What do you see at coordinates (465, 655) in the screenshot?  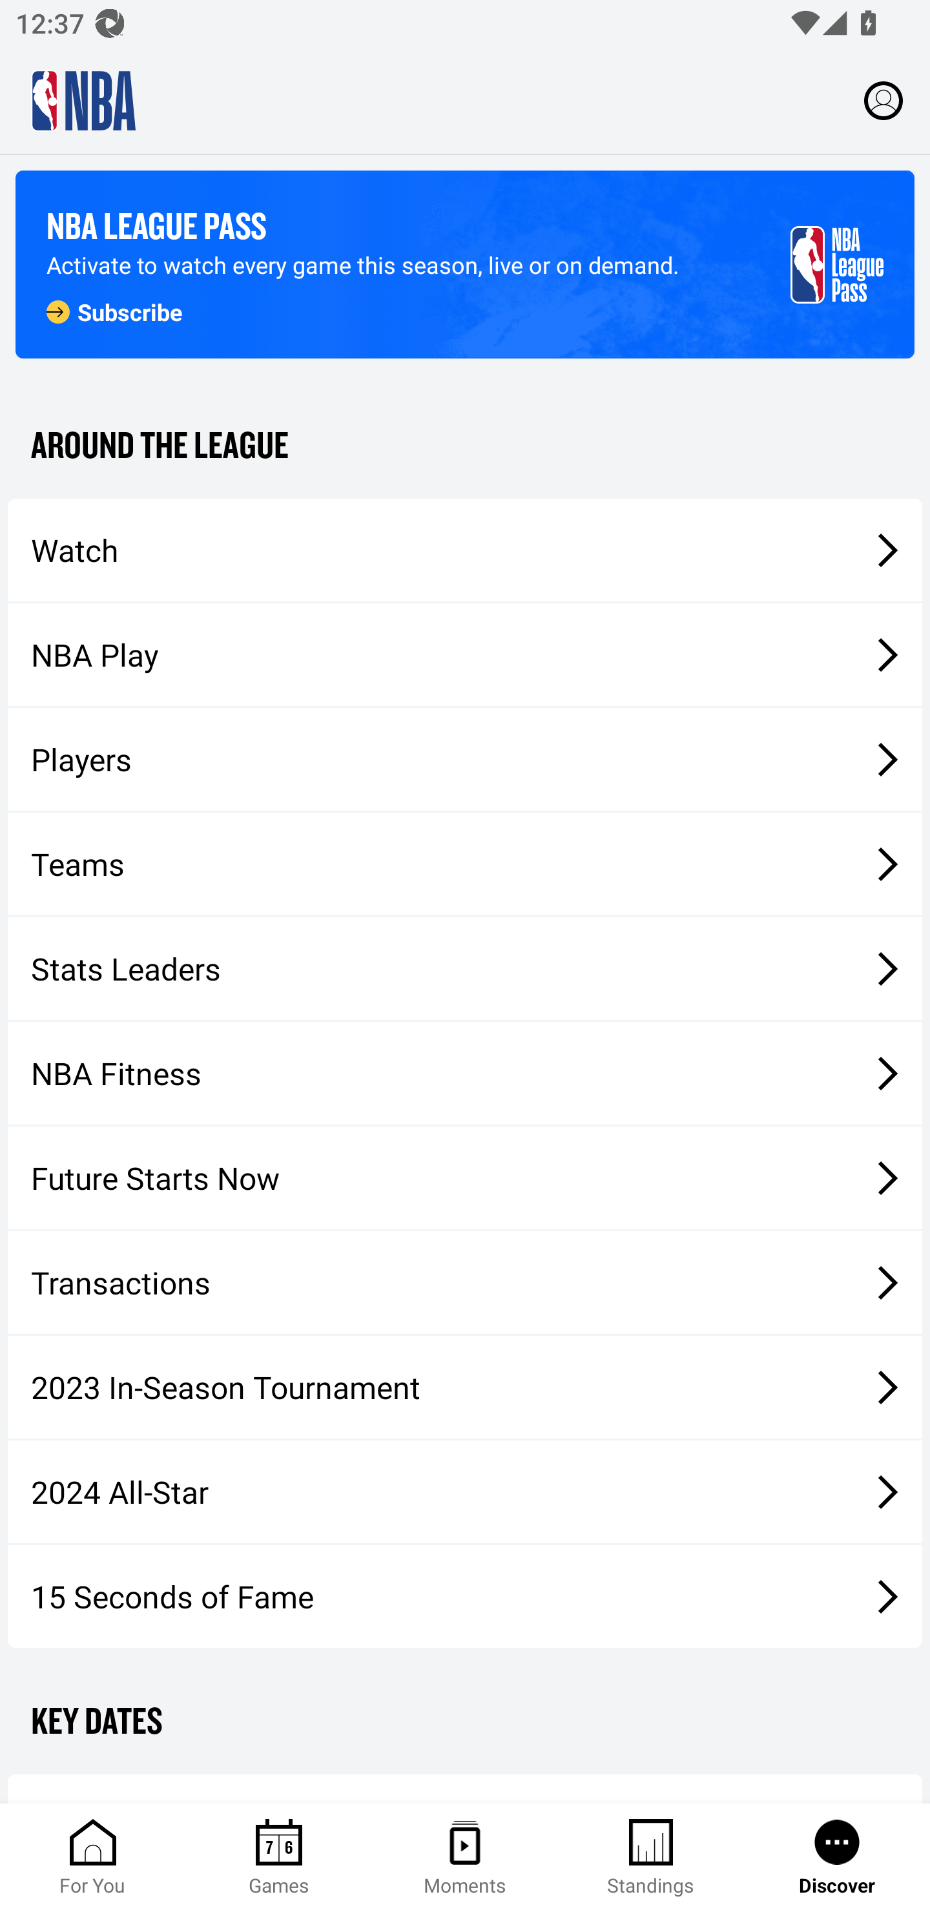 I see `NBA Play` at bounding box center [465, 655].